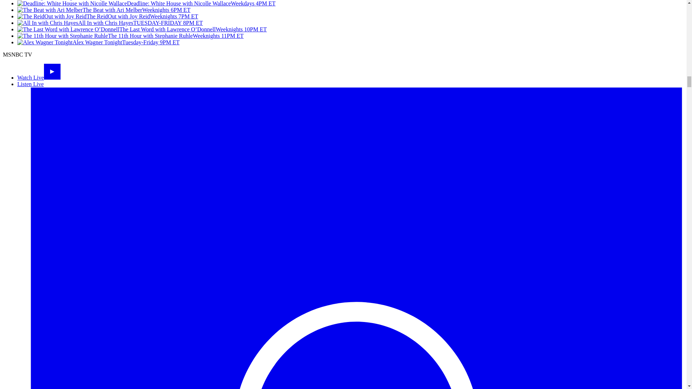 Image resolution: width=692 pixels, height=389 pixels. What do you see at coordinates (146, 4) in the screenshot?
I see `Deadline: White House with Nicolle WallaceWeekdays 4PM ET` at bounding box center [146, 4].